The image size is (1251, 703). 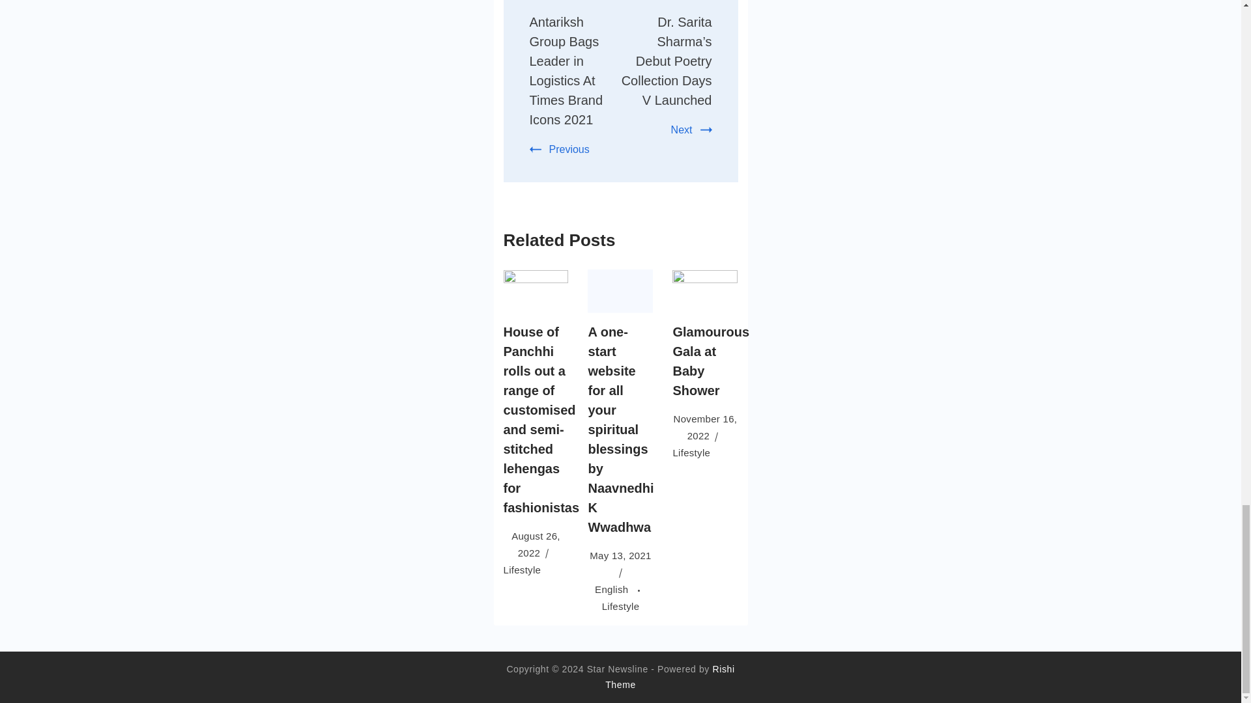 I want to click on Lifestyle, so click(x=521, y=570).